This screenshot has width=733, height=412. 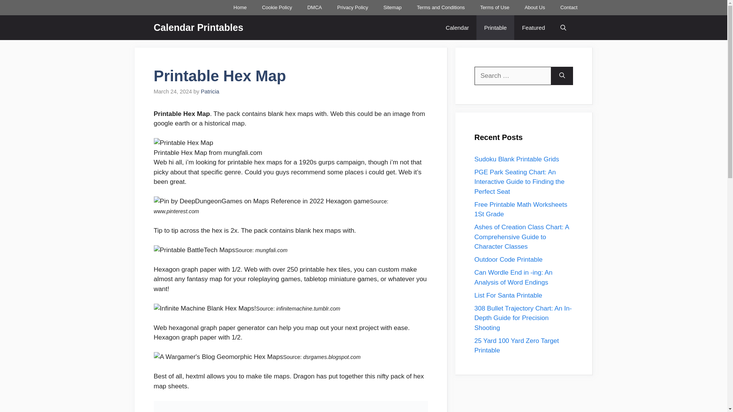 I want to click on About Us, so click(x=534, y=8).